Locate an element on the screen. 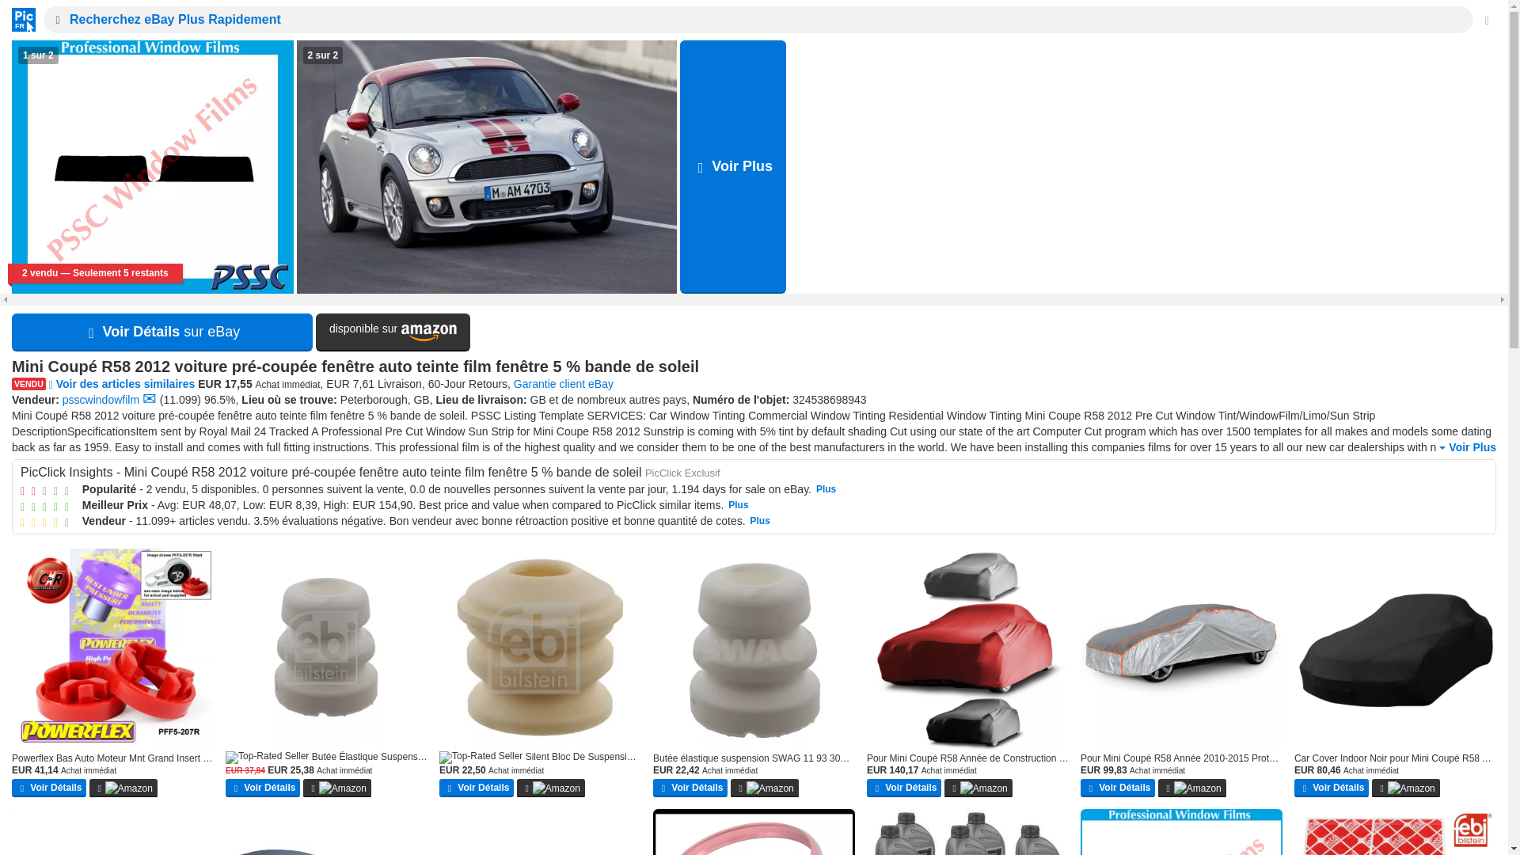 This screenshot has height=855, width=1520. PicClick is located at coordinates (19, 19).